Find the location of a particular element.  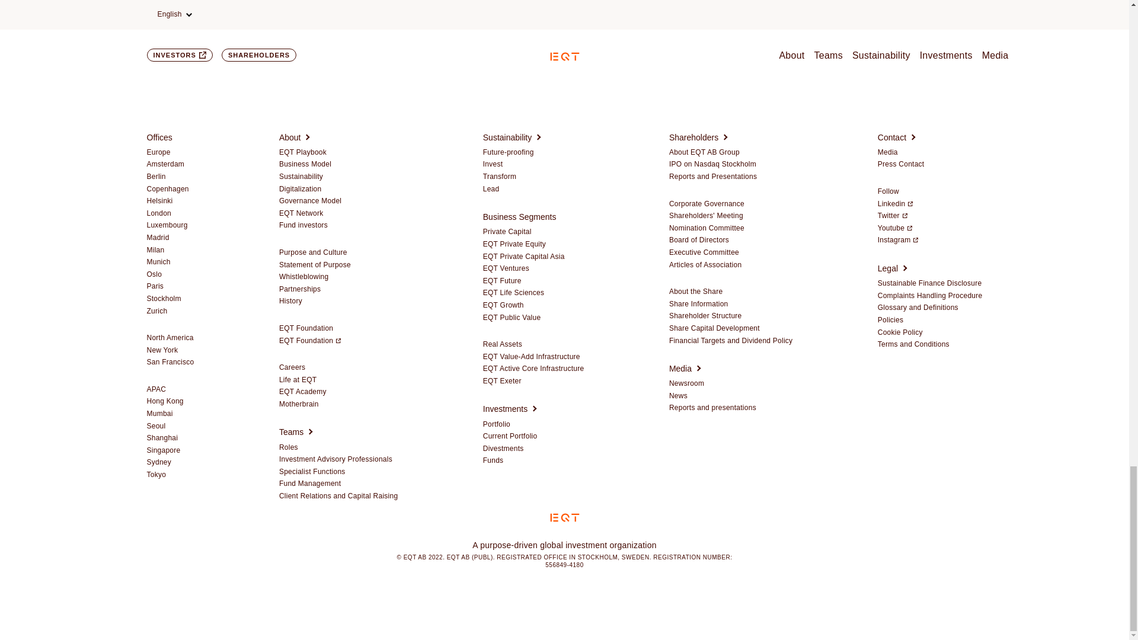

Milan is located at coordinates (155, 250).